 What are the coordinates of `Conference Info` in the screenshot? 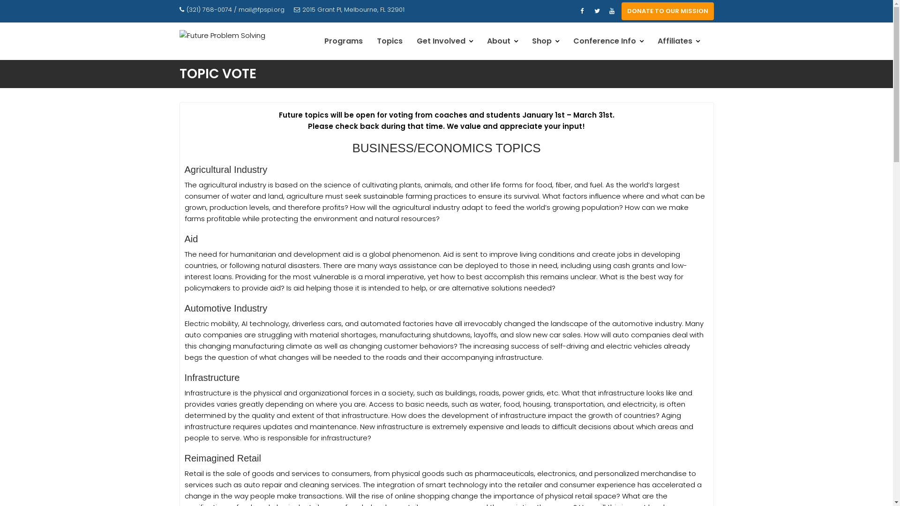 It's located at (608, 41).